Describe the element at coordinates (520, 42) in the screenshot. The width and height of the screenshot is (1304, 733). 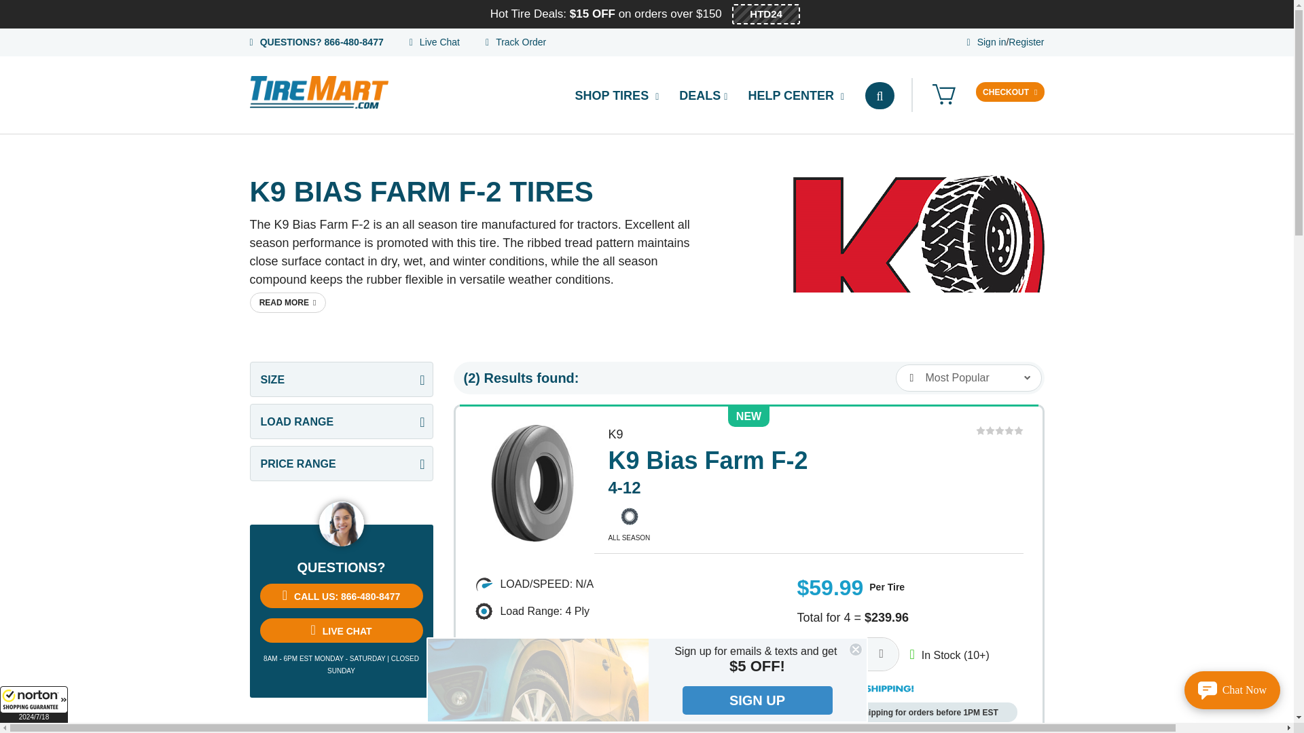
I see `Track Order` at that location.